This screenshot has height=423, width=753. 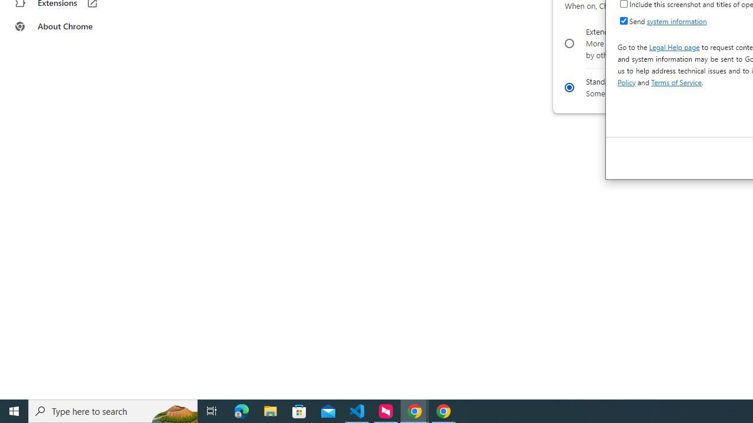 What do you see at coordinates (14, 411) in the screenshot?
I see `Start` at bounding box center [14, 411].